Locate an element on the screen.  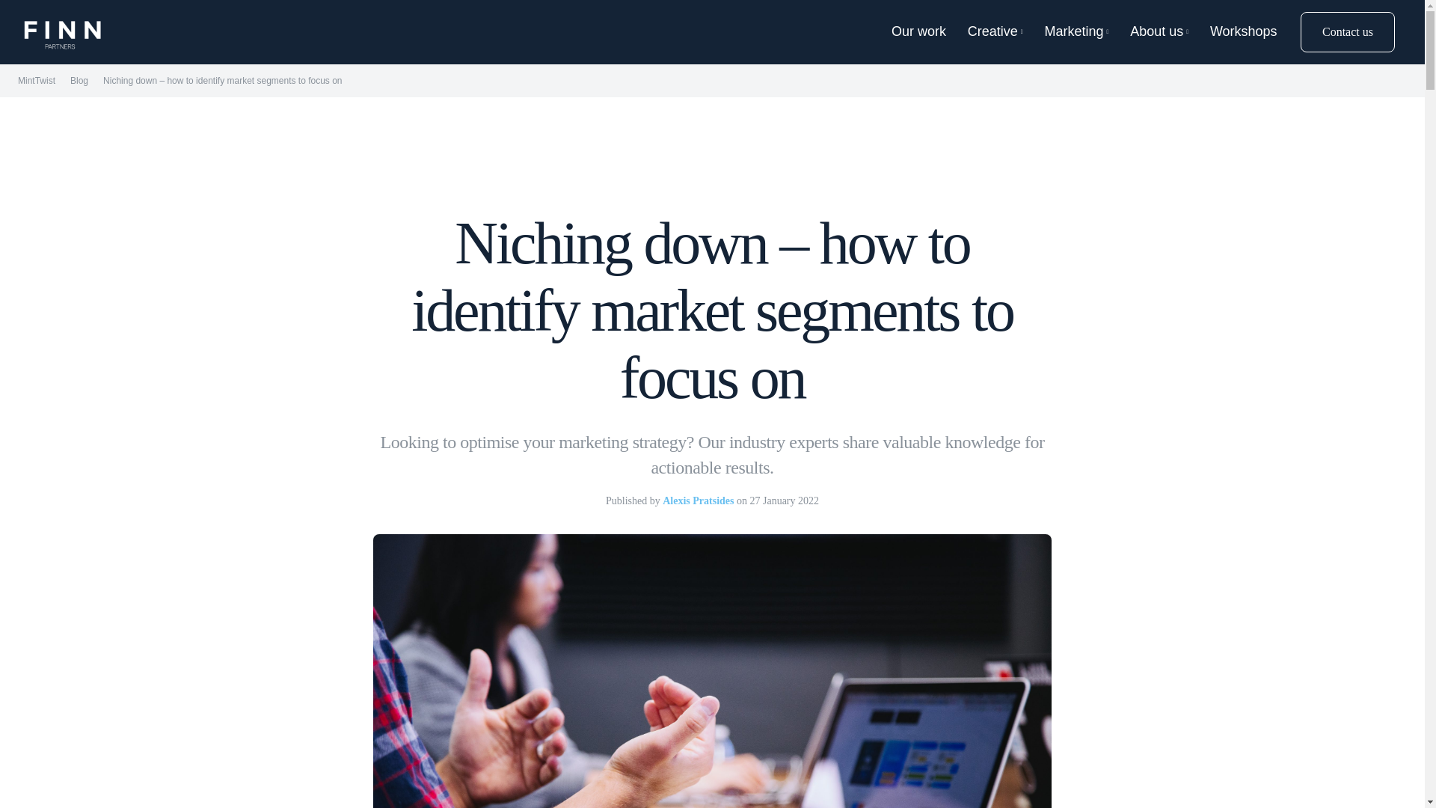
Our work is located at coordinates (918, 32).